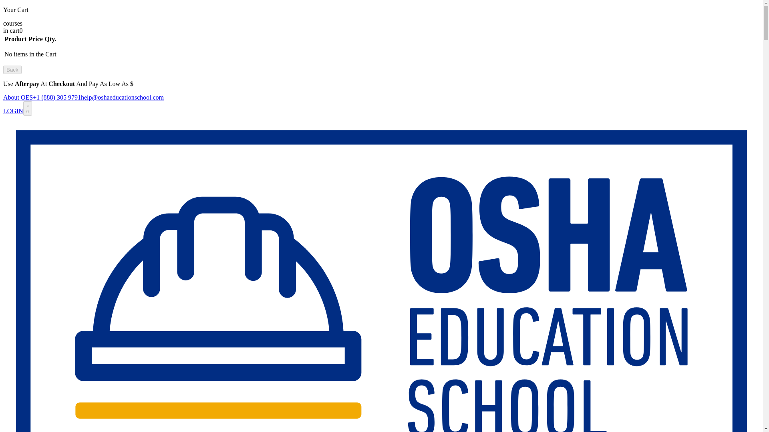  I want to click on Back, so click(12, 70).